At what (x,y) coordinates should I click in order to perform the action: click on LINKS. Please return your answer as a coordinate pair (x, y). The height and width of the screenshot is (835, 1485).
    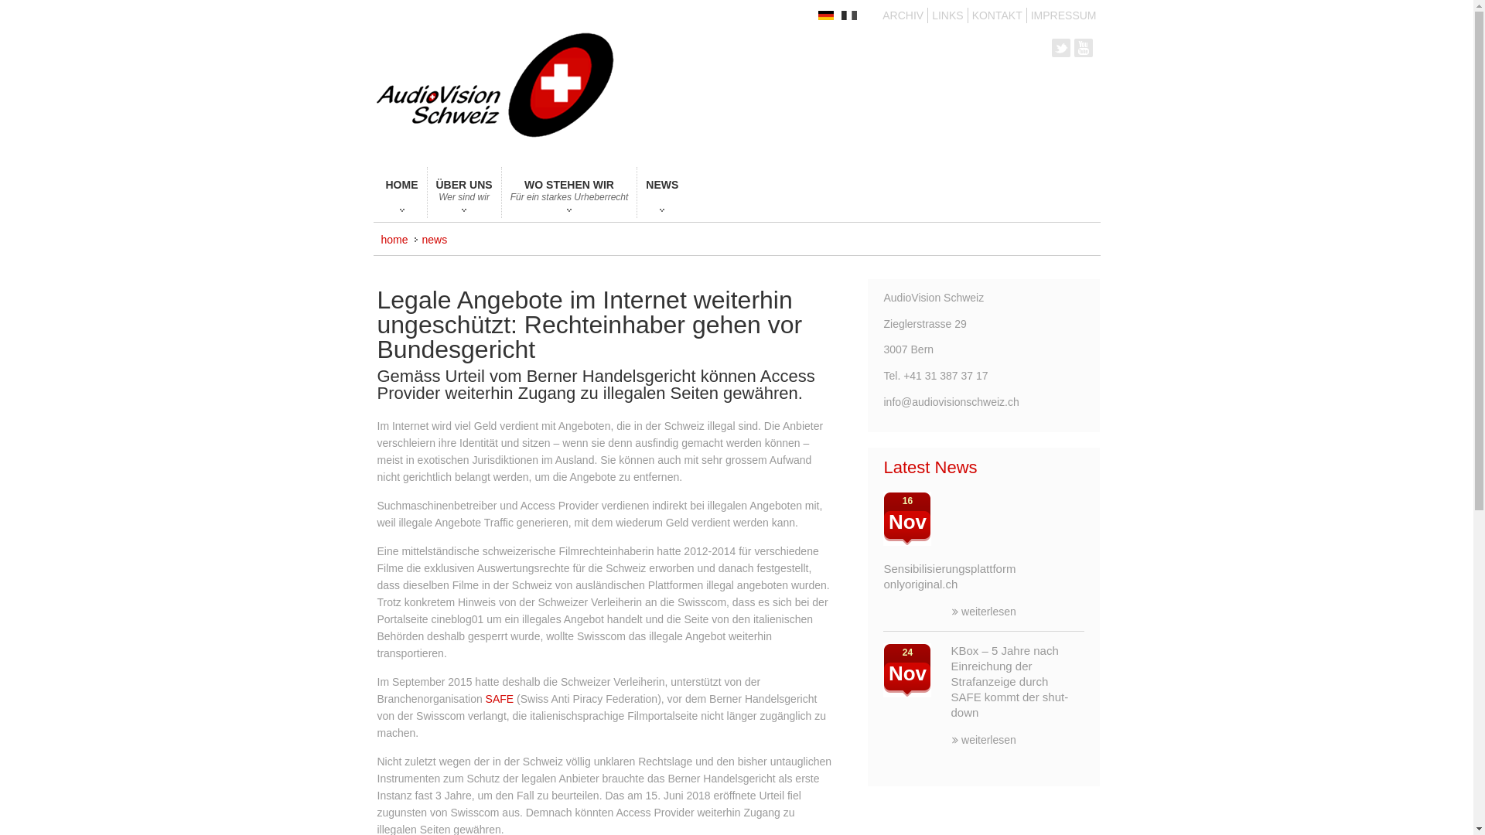
    Looking at the image, I should click on (947, 15).